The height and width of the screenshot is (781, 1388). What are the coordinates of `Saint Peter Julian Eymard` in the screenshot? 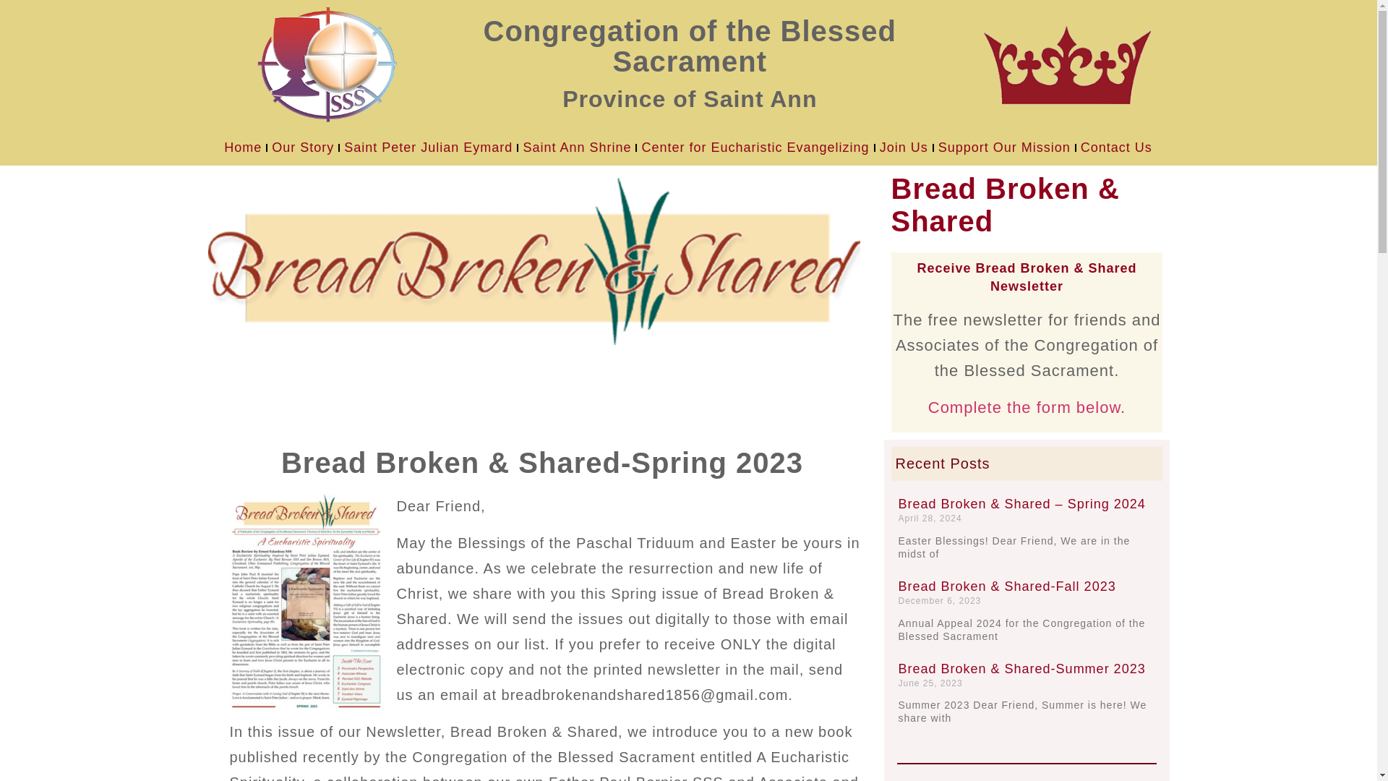 It's located at (428, 148).